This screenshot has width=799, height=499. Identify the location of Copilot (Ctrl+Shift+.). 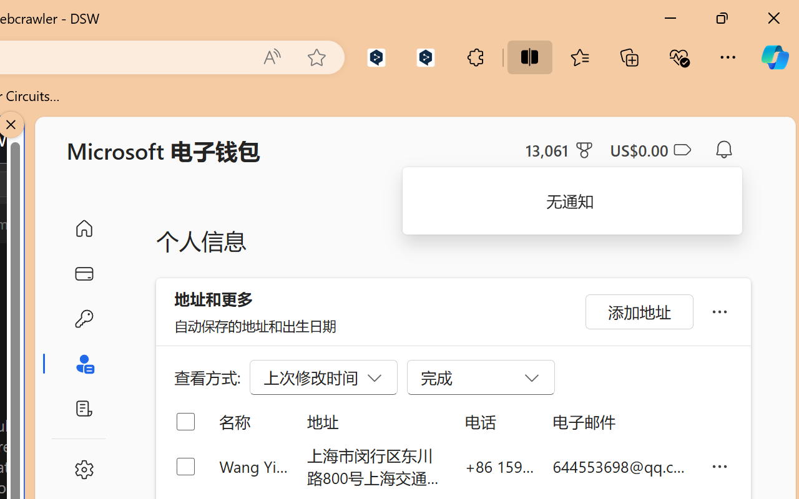
(775, 57).